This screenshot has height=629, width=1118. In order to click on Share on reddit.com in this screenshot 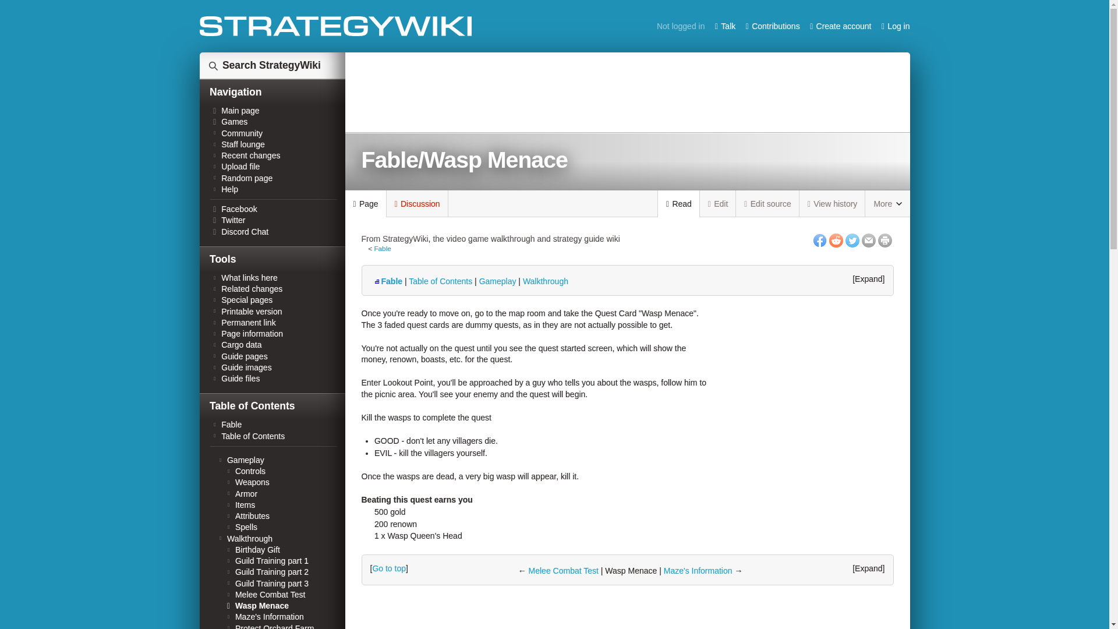, I will do `click(836, 240)`.